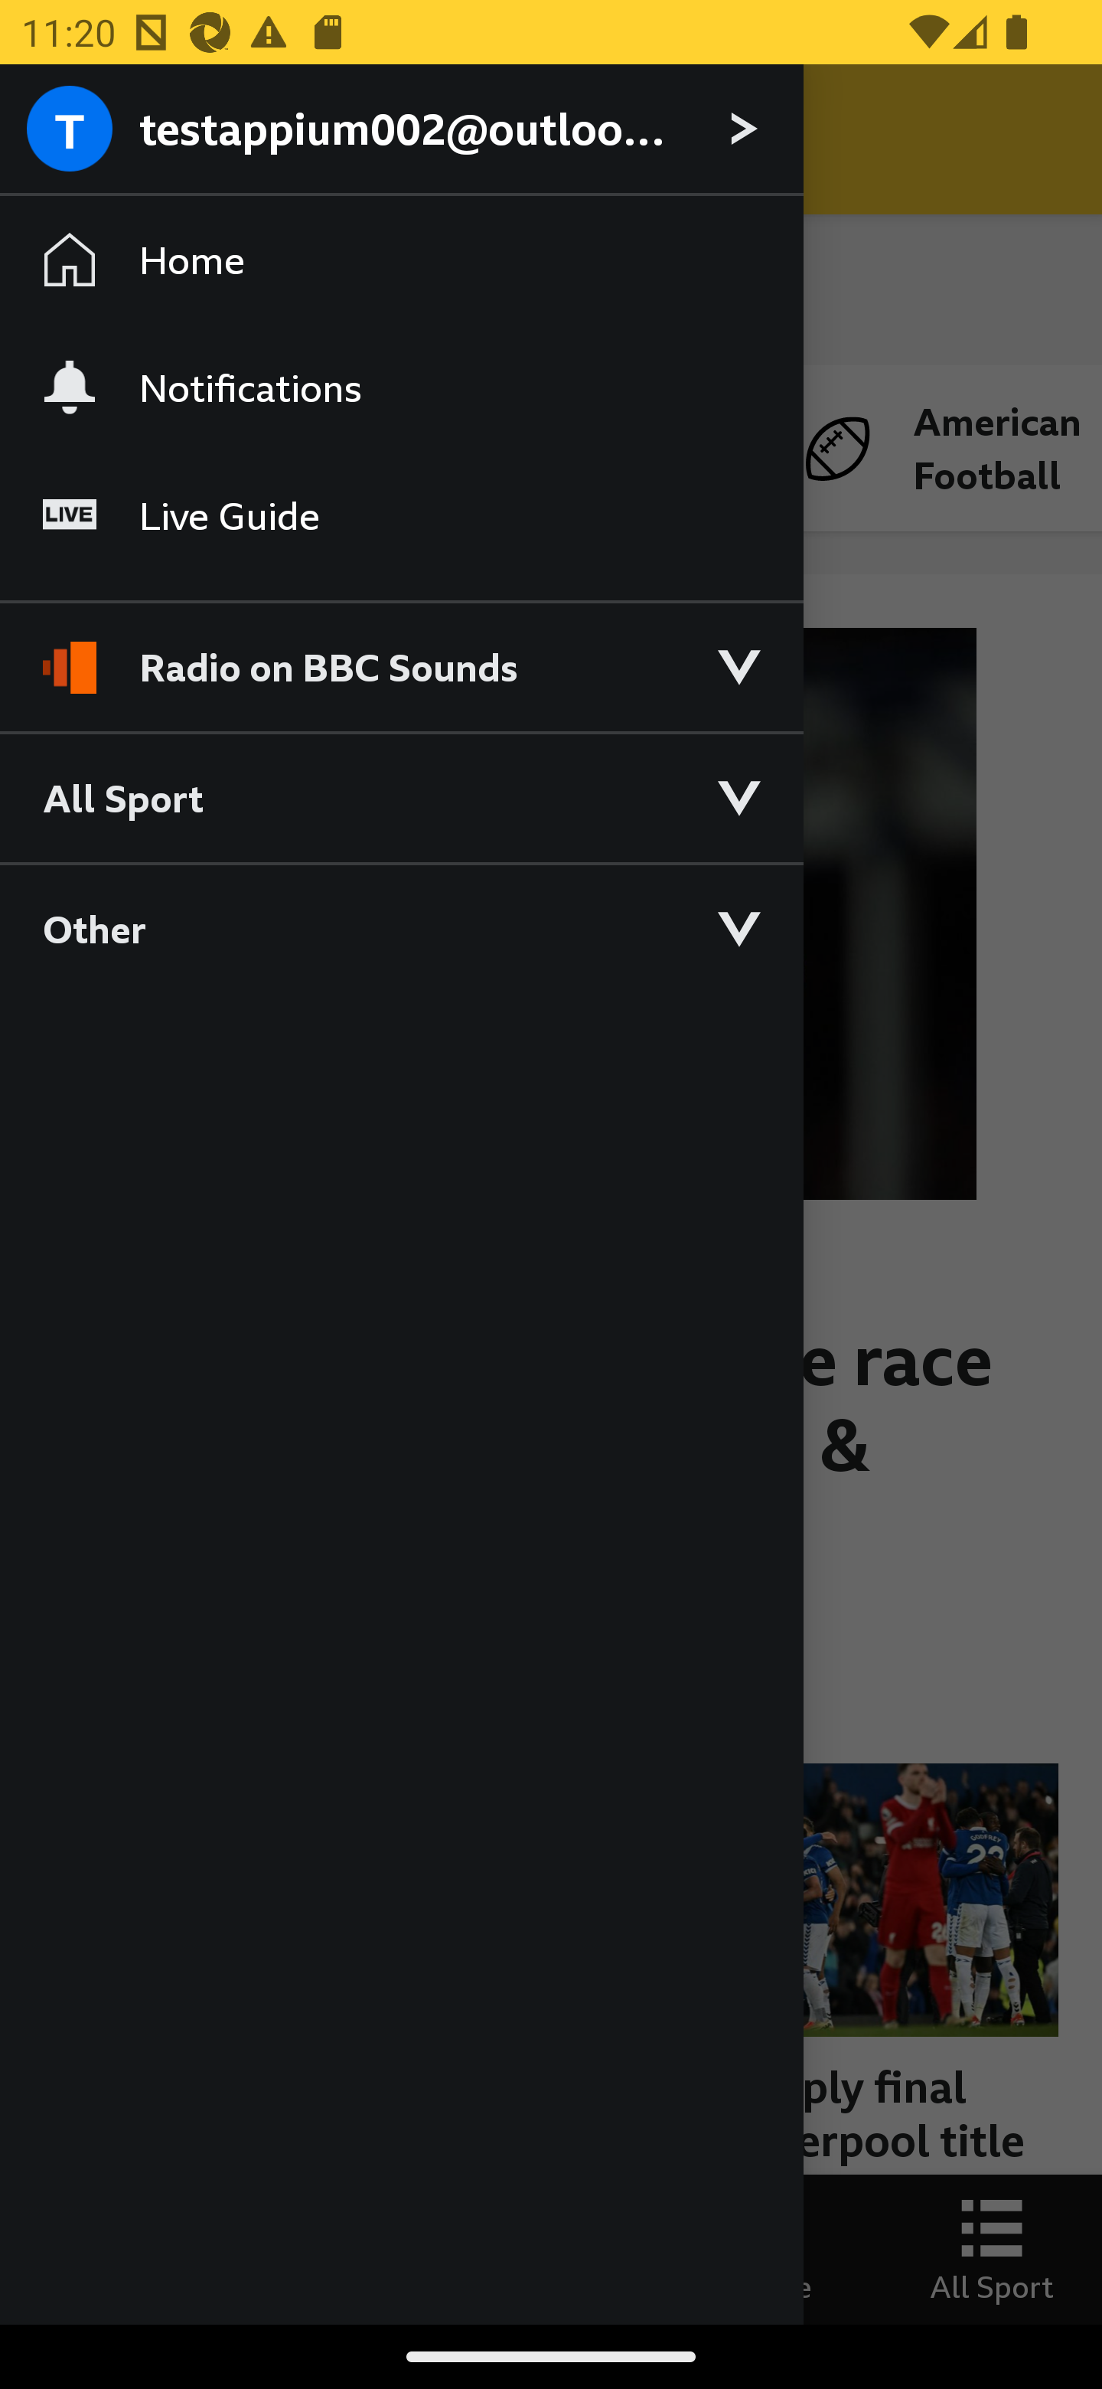  I want to click on Radio on BBC Sounds, so click(401, 654).